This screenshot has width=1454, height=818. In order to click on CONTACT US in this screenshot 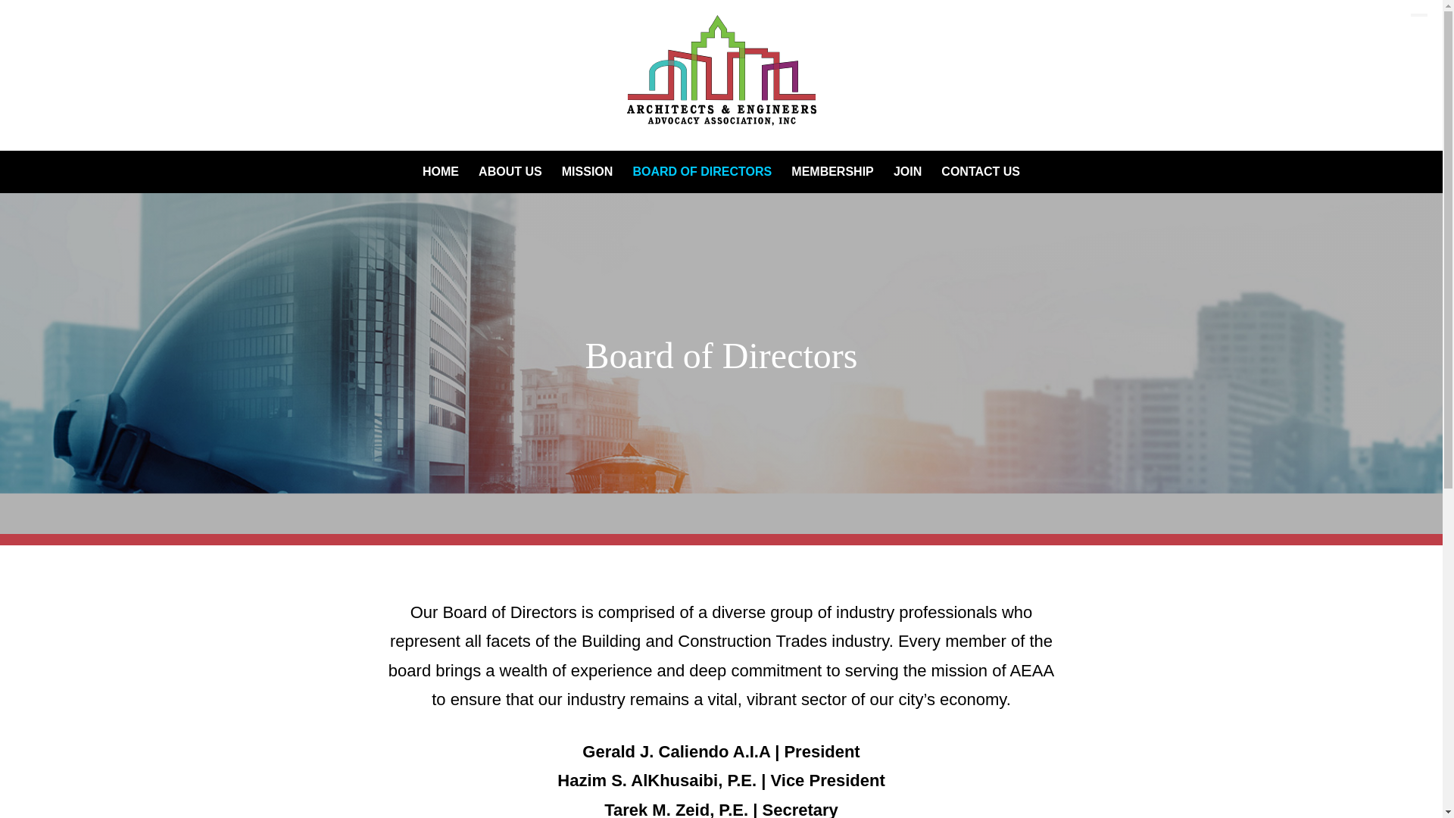, I will do `click(980, 171)`.